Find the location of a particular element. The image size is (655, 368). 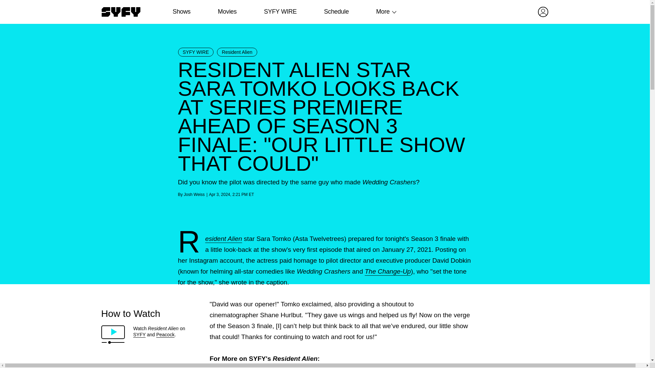

The Change-Up is located at coordinates (388, 271).